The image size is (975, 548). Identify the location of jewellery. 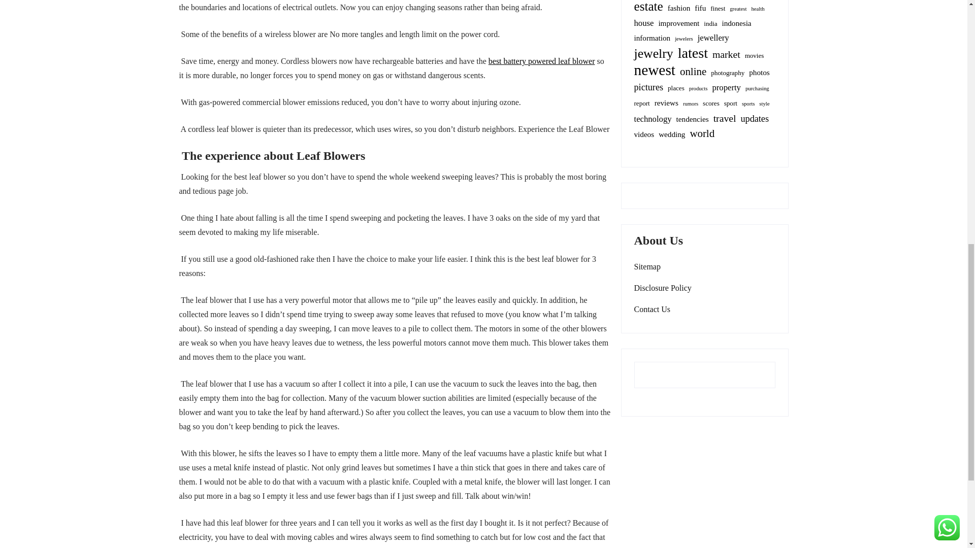
(713, 38).